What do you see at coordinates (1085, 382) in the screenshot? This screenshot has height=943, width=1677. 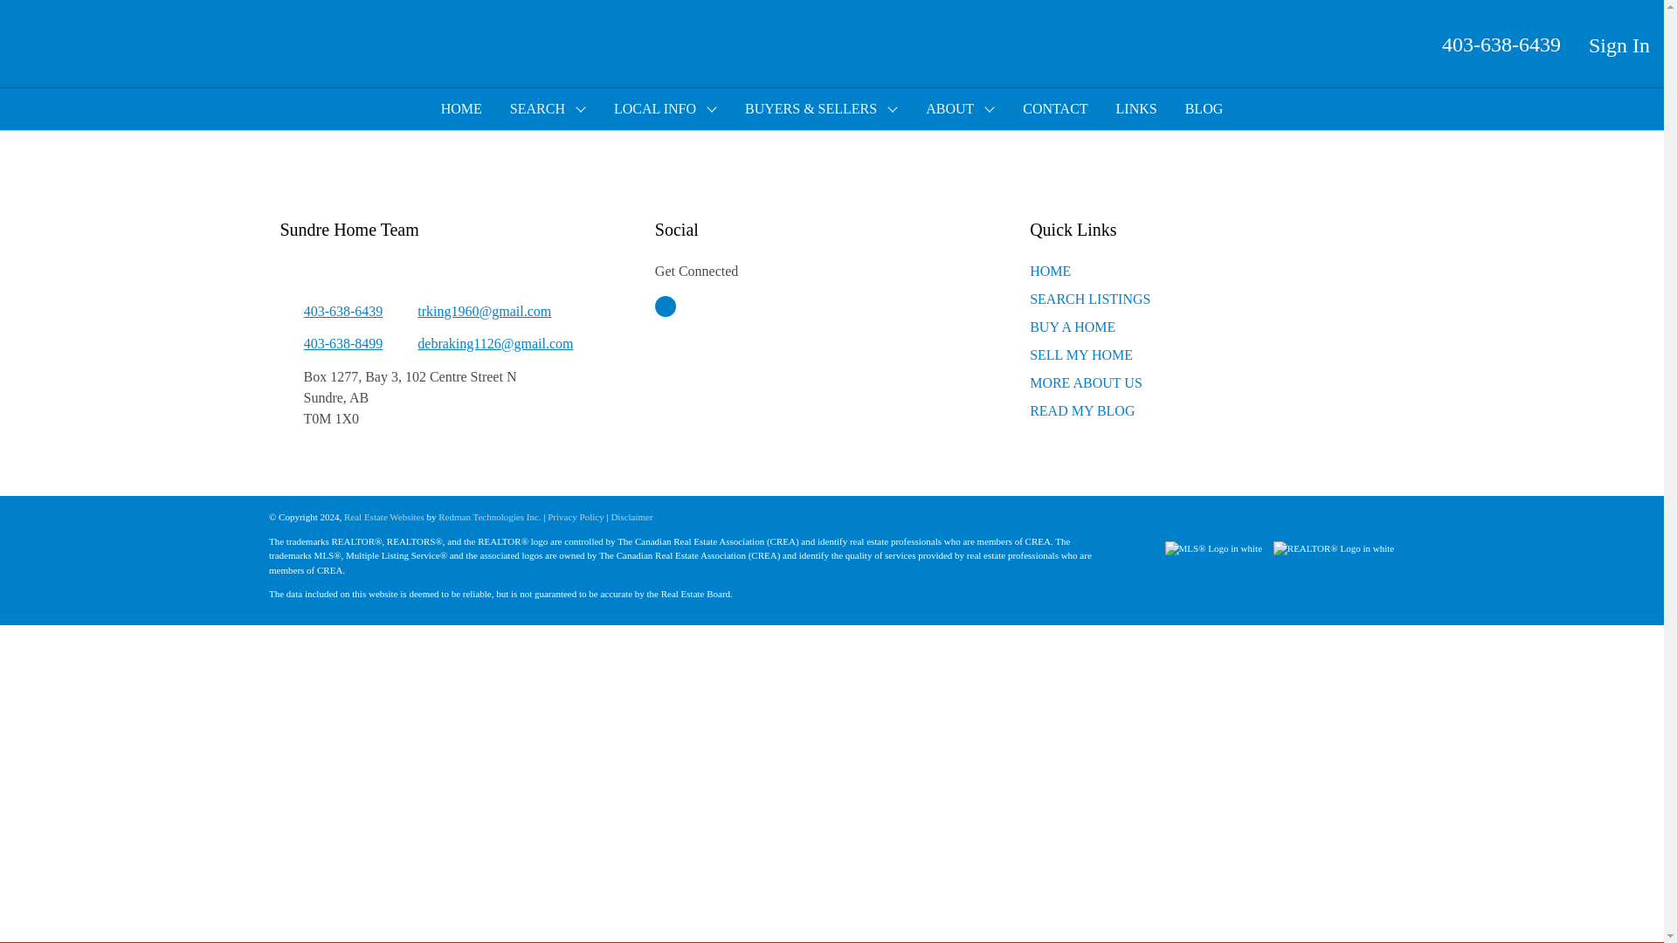 I see `MORE ABOUT US` at bounding box center [1085, 382].